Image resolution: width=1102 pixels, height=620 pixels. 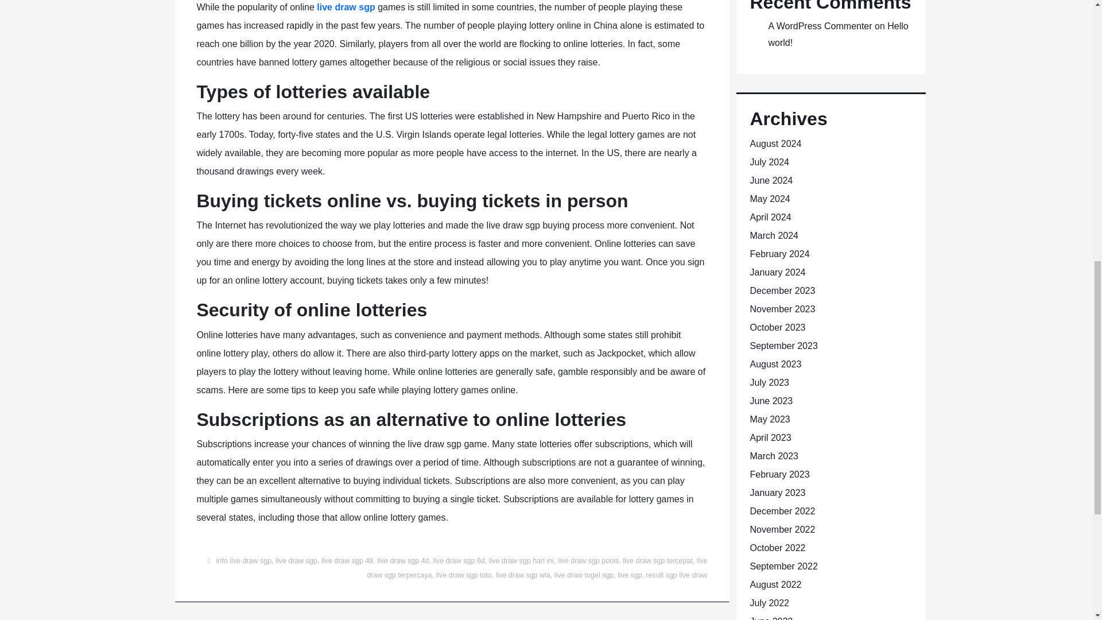 What do you see at coordinates (459, 560) in the screenshot?
I see `live draw sgp 6d` at bounding box center [459, 560].